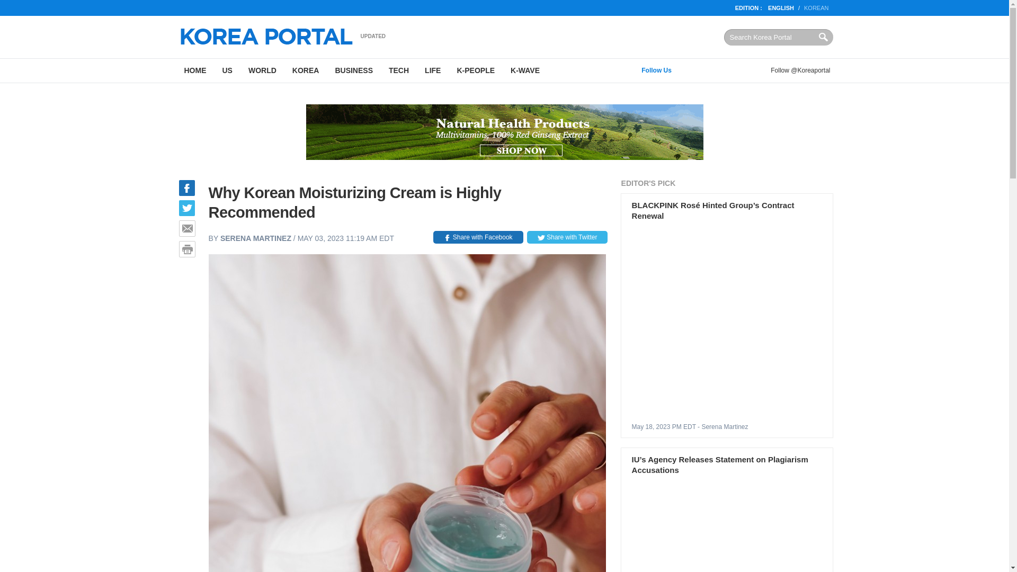 This screenshot has width=1017, height=572. Describe the element at coordinates (353, 70) in the screenshot. I see `BUSINESS` at that location.